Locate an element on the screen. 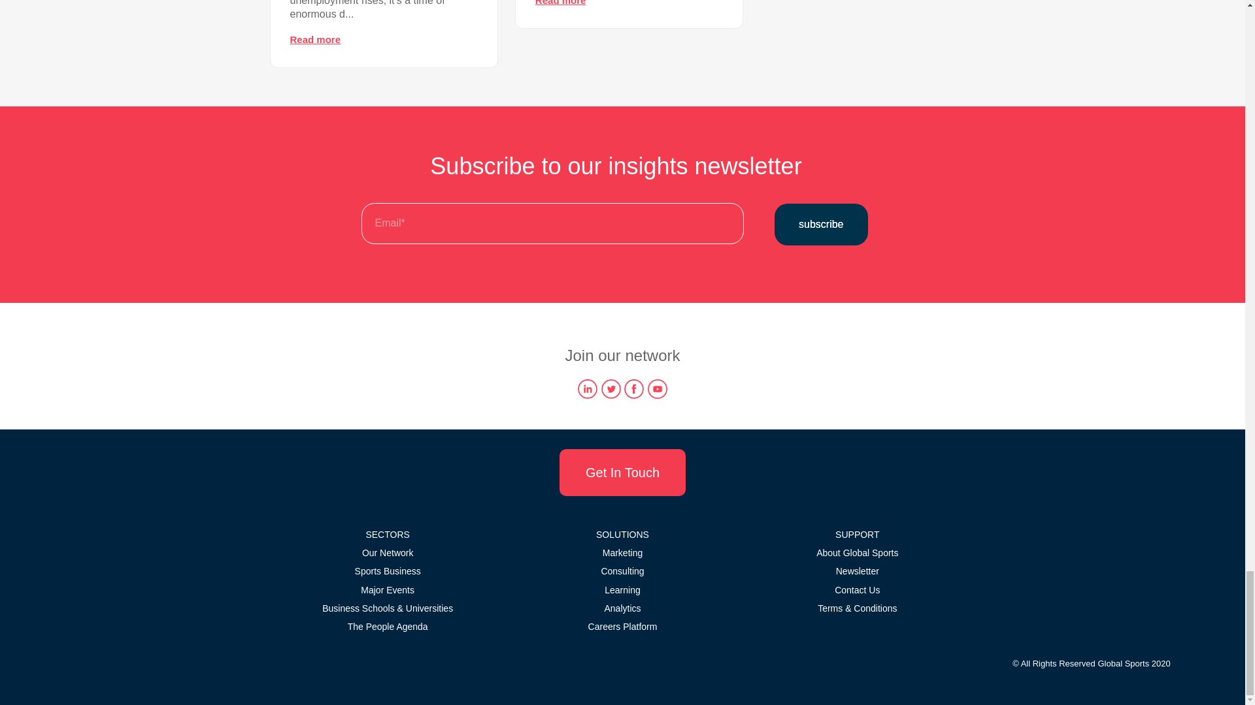 This screenshot has width=1255, height=705. Read more is located at coordinates (561, 3).